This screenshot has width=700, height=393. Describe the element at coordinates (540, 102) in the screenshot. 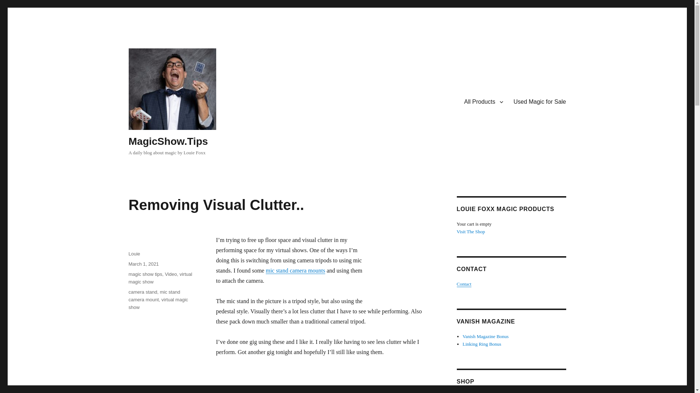

I see `Used Magic for Sale` at that location.